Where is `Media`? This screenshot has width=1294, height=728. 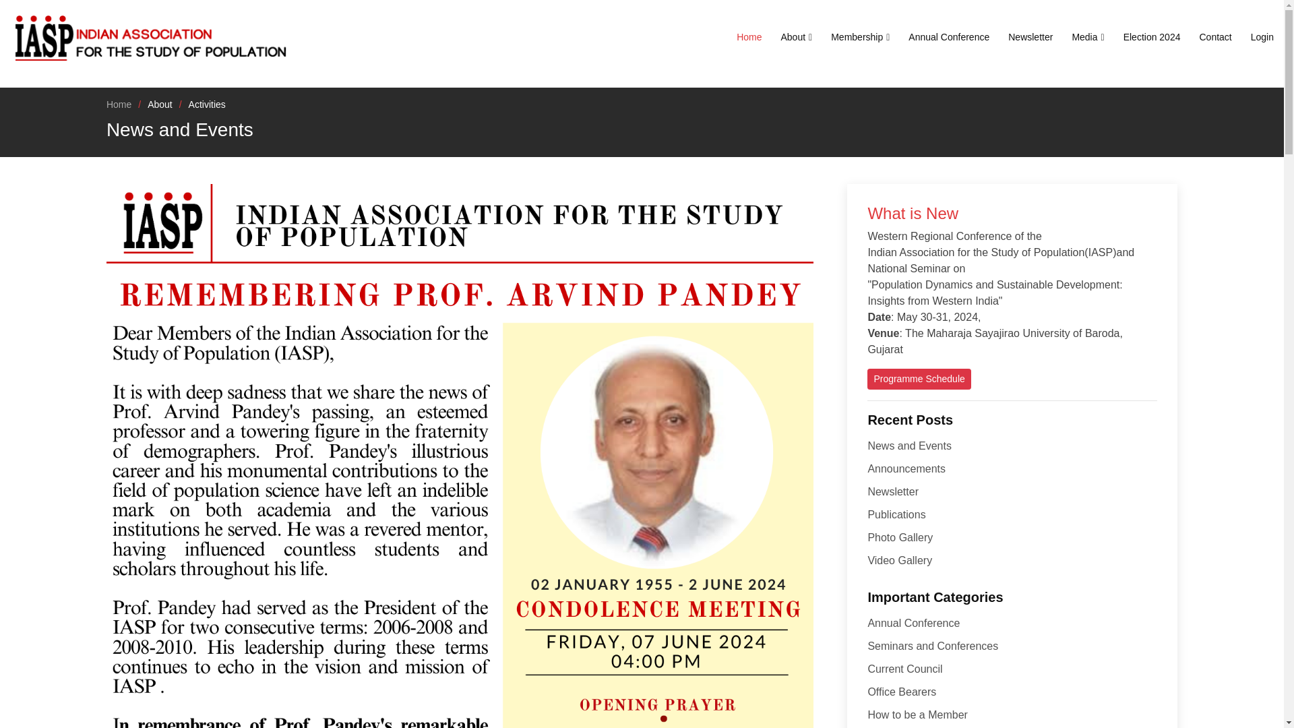
Media is located at coordinates (1087, 36).